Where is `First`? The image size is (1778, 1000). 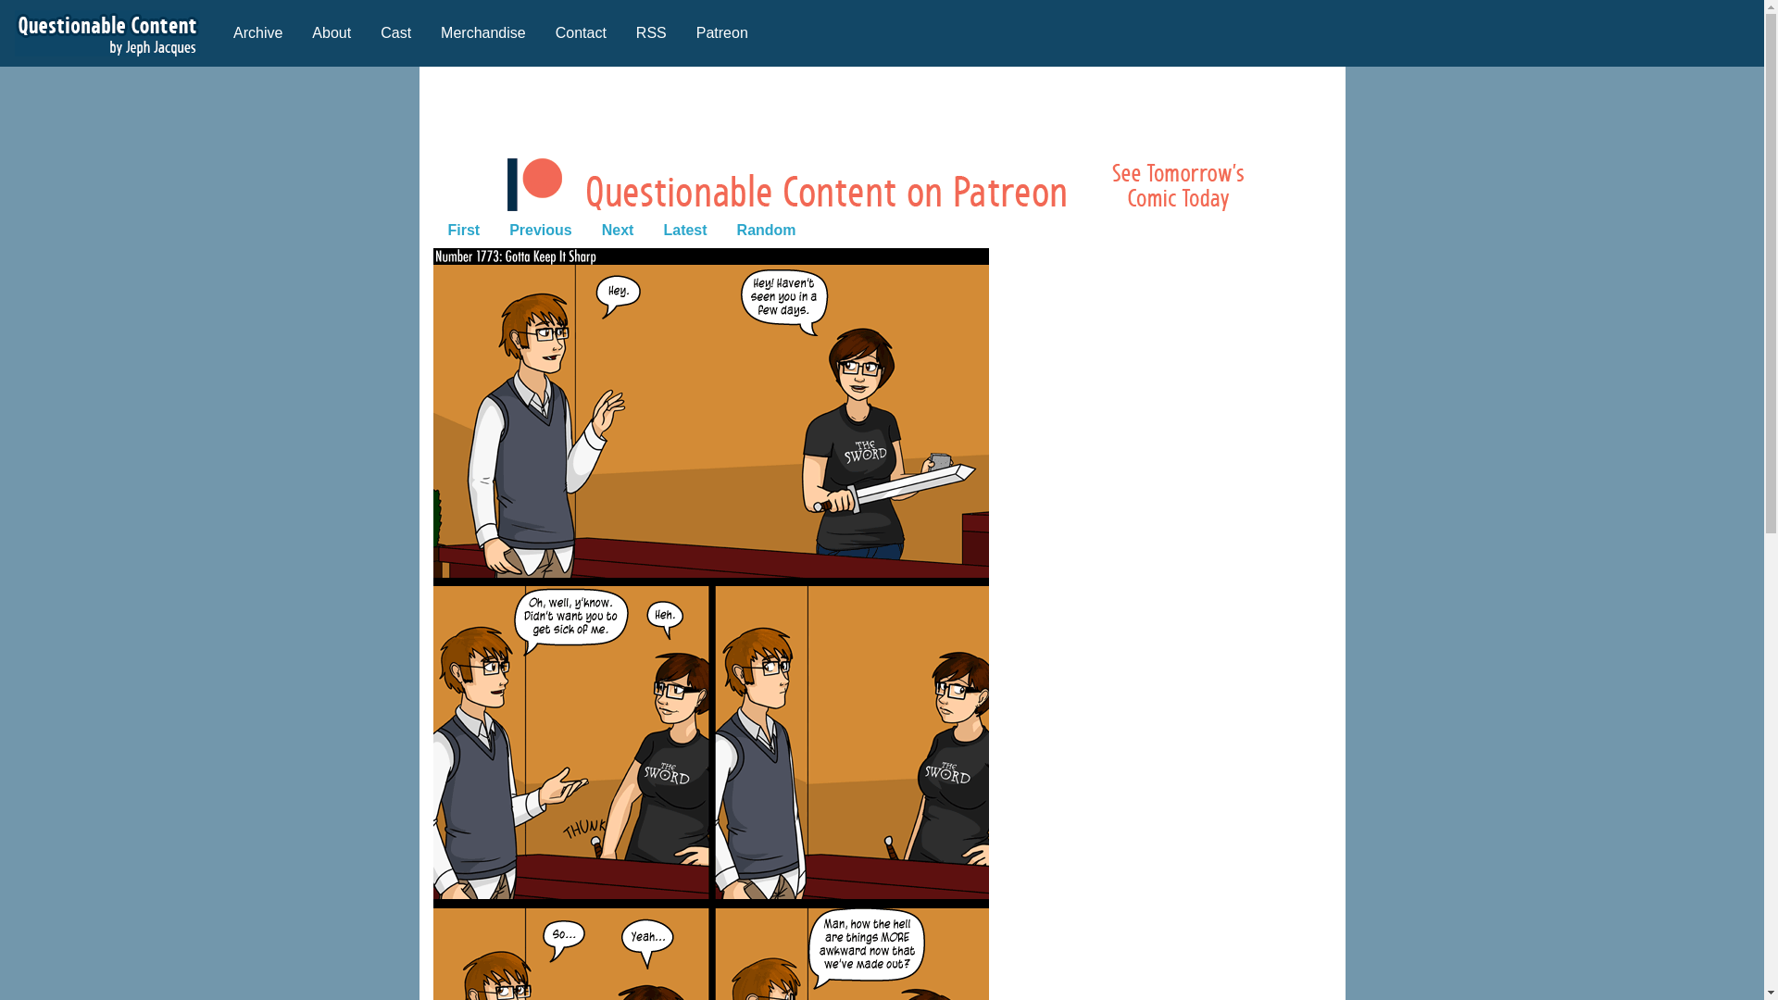
First is located at coordinates (465, 229).